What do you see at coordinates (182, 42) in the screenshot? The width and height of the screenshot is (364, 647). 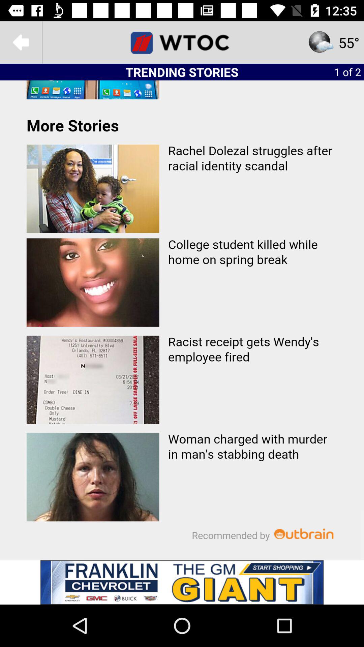 I see `go to home page for wtoc` at bounding box center [182, 42].